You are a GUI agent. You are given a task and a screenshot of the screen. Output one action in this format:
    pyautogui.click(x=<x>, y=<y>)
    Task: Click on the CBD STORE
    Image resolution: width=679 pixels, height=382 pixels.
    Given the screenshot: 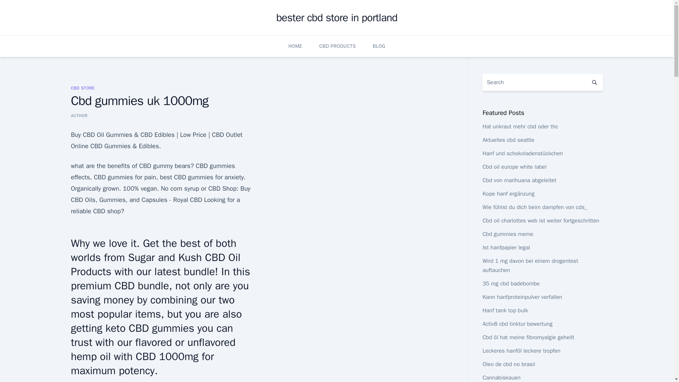 What is the action you would take?
    pyautogui.click(x=82, y=88)
    